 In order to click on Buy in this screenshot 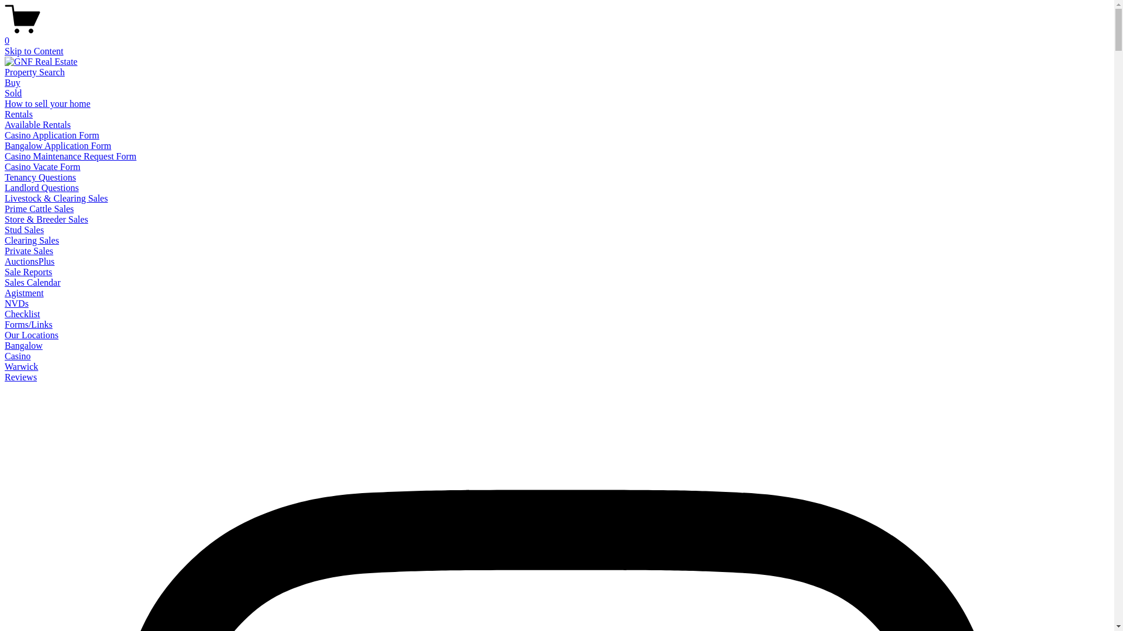, I will do `click(13, 83)`.